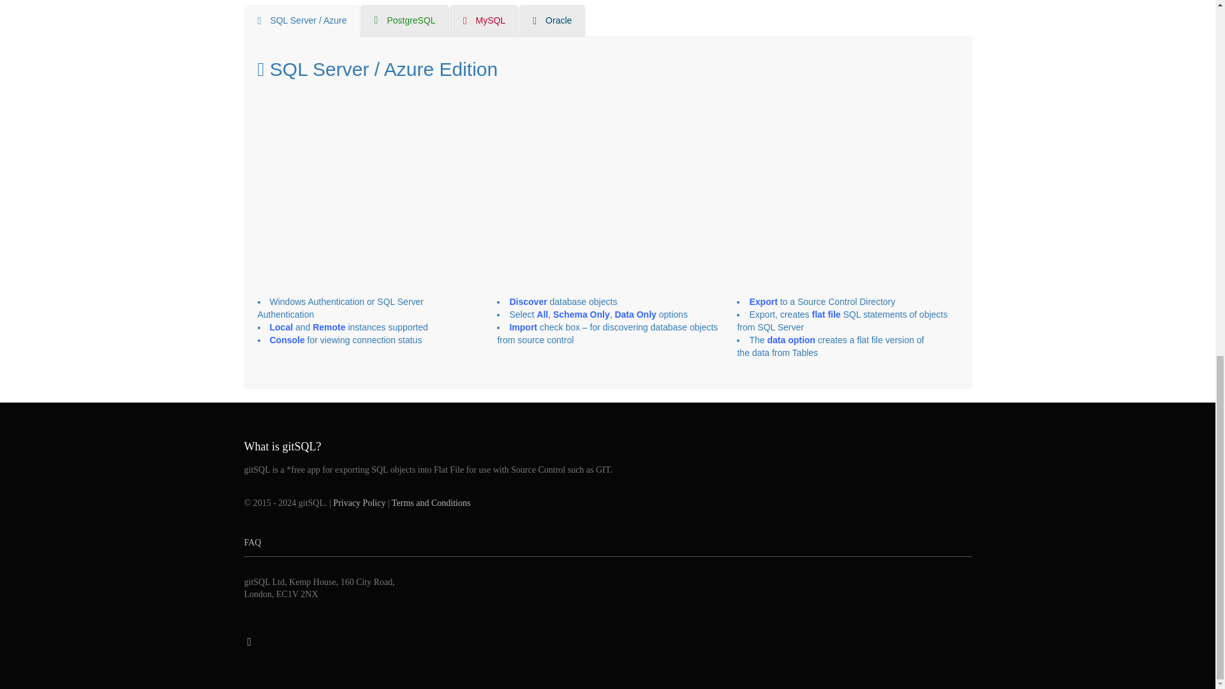 The image size is (1225, 689). Describe the element at coordinates (484, 20) in the screenshot. I see `MySQL` at that location.